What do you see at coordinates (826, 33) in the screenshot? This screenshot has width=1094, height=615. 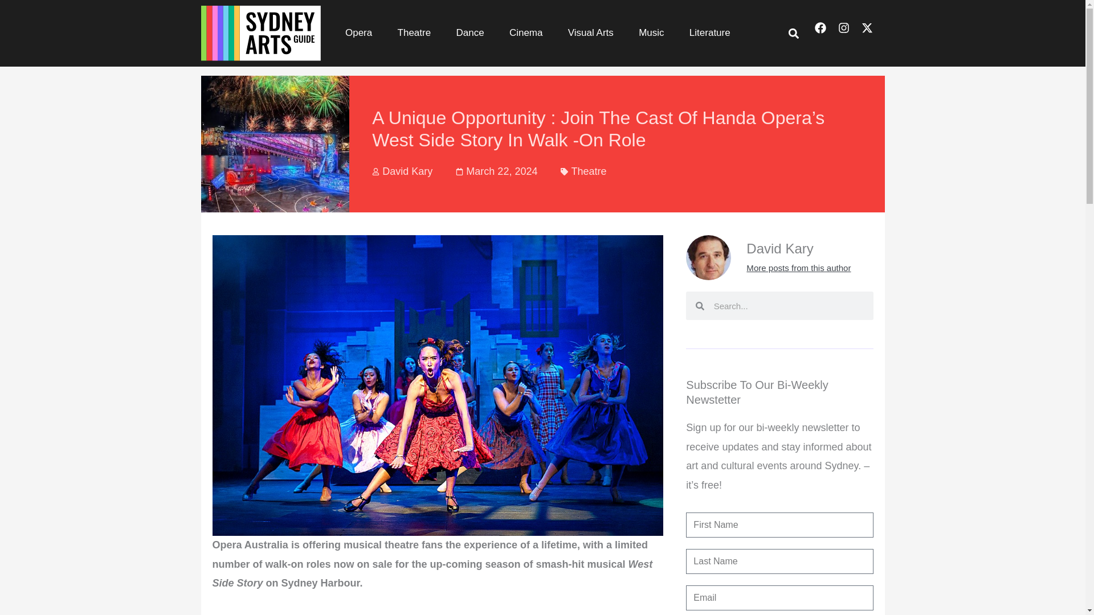 I see `Facebook` at bounding box center [826, 33].